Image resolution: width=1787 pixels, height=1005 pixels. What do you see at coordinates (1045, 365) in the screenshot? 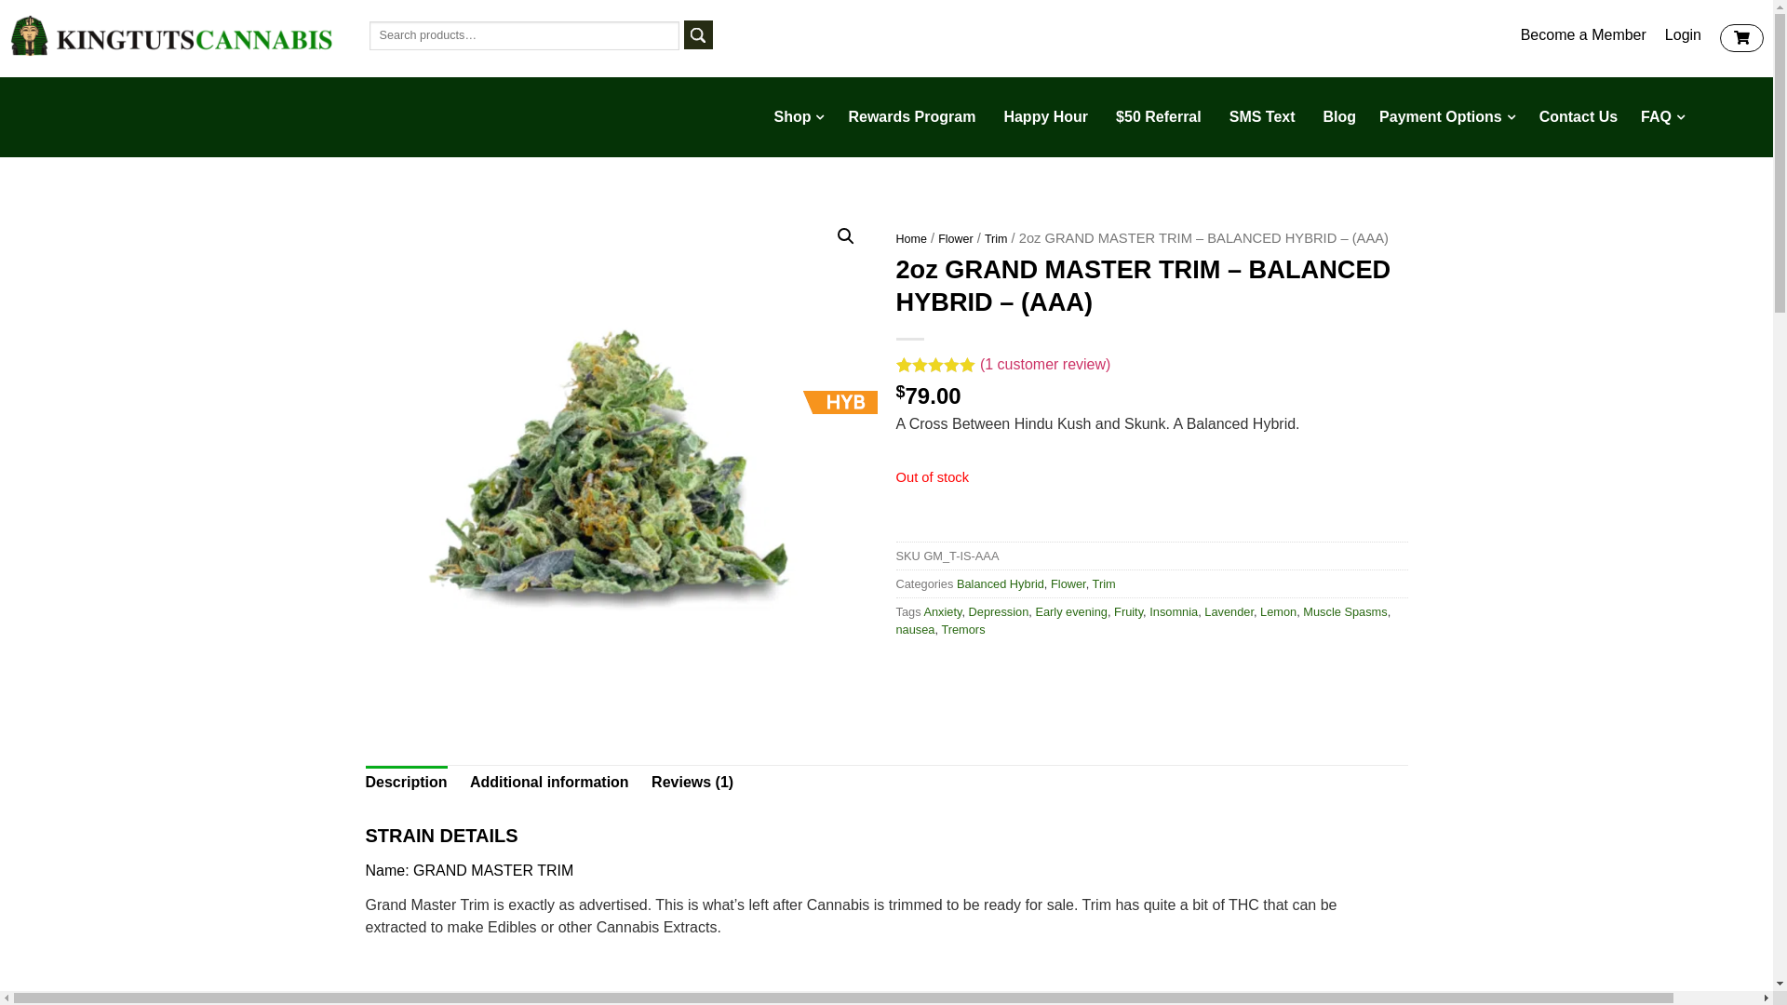
I see `(1 customer review)` at bounding box center [1045, 365].